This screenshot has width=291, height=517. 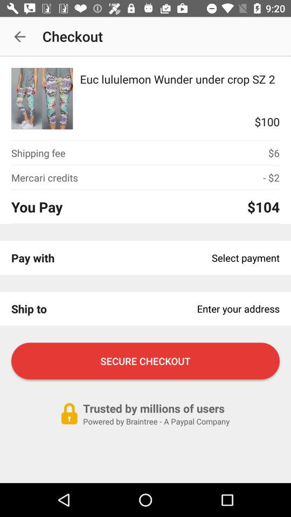 What do you see at coordinates (19, 37) in the screenshot?
I see `select the app to the left of the checkout item` at bounding box center [19, 37].